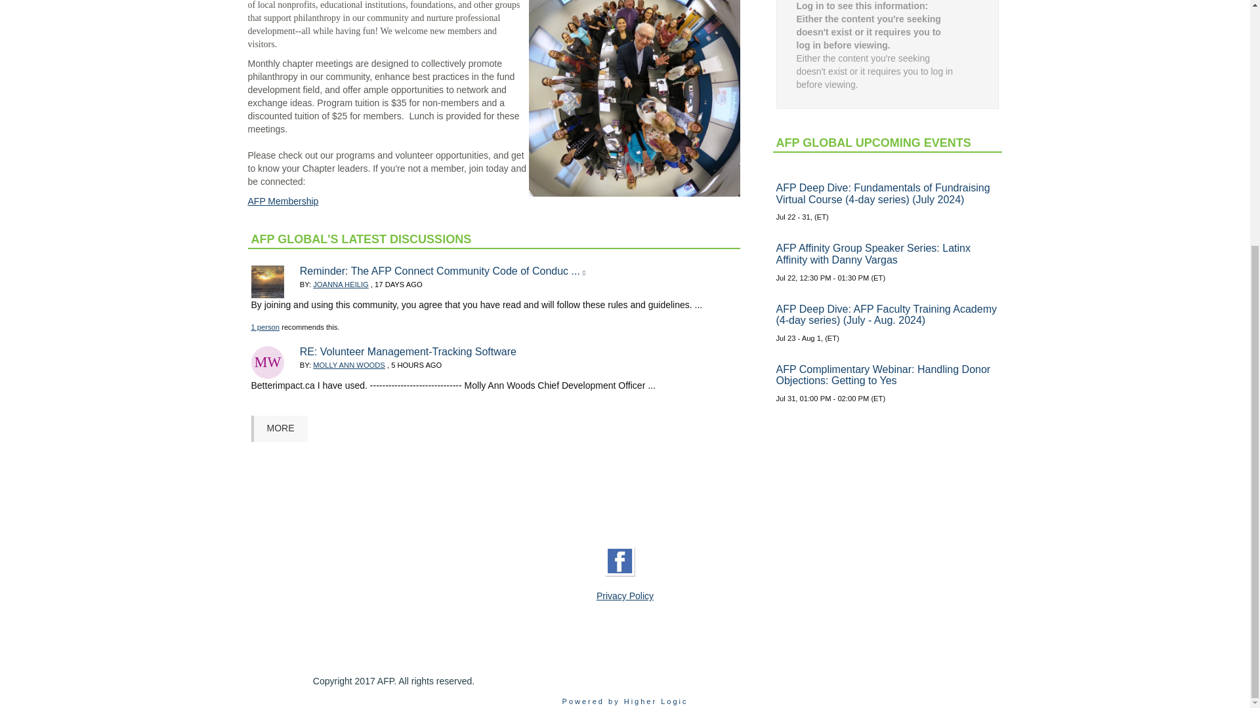 The width and height of the screenshot is (1260, 708). Describe the element at coordinates (279, 428) in the screenshot. I see `More` at that location.